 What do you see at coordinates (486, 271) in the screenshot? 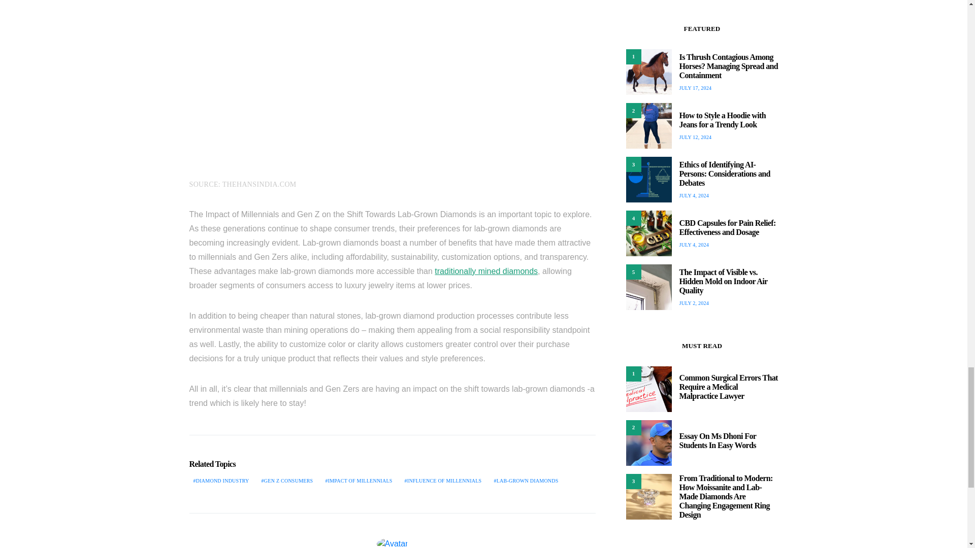
I see `traditionally mined diamonds` at bounding box center [486, 271].